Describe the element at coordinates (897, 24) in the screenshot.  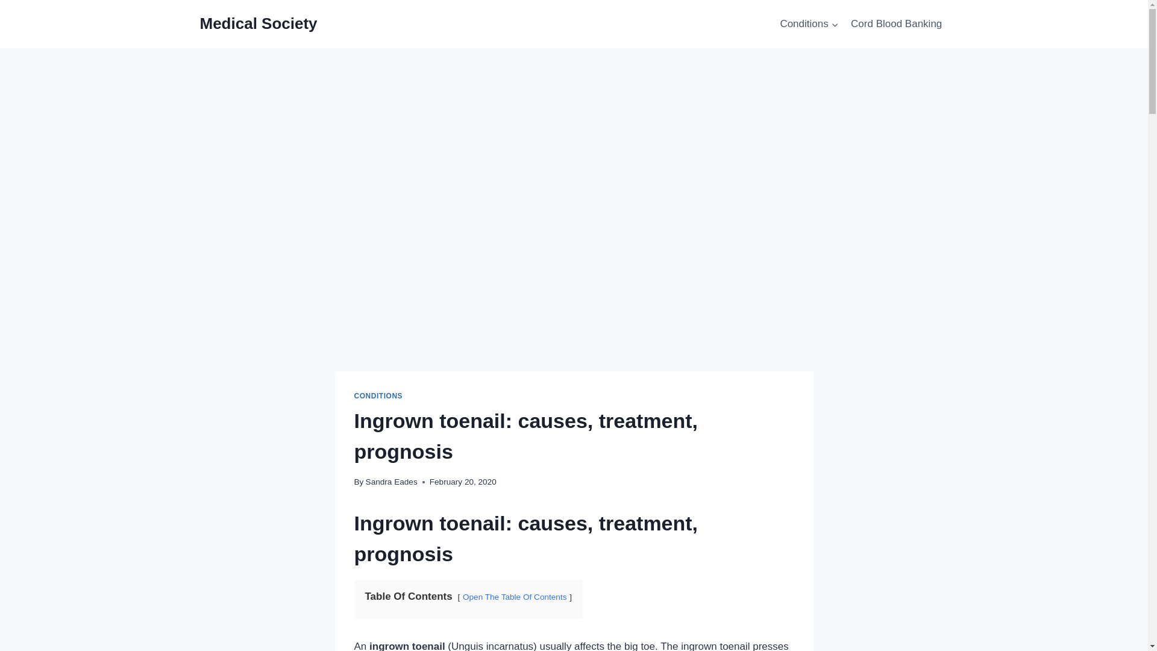
I see `Cord Blood Banking` at that location.